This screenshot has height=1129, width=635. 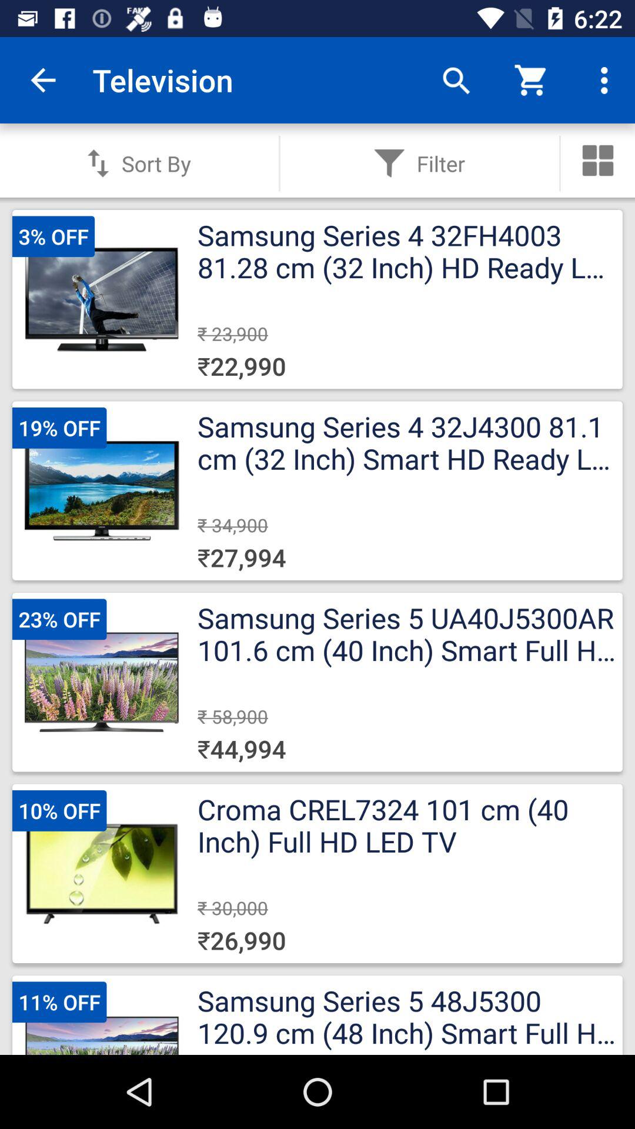 What do you see at coordinates (532, 80) in the screenshot?
I see `click on the second icon right to the text television` at bounding box center [532, 80].